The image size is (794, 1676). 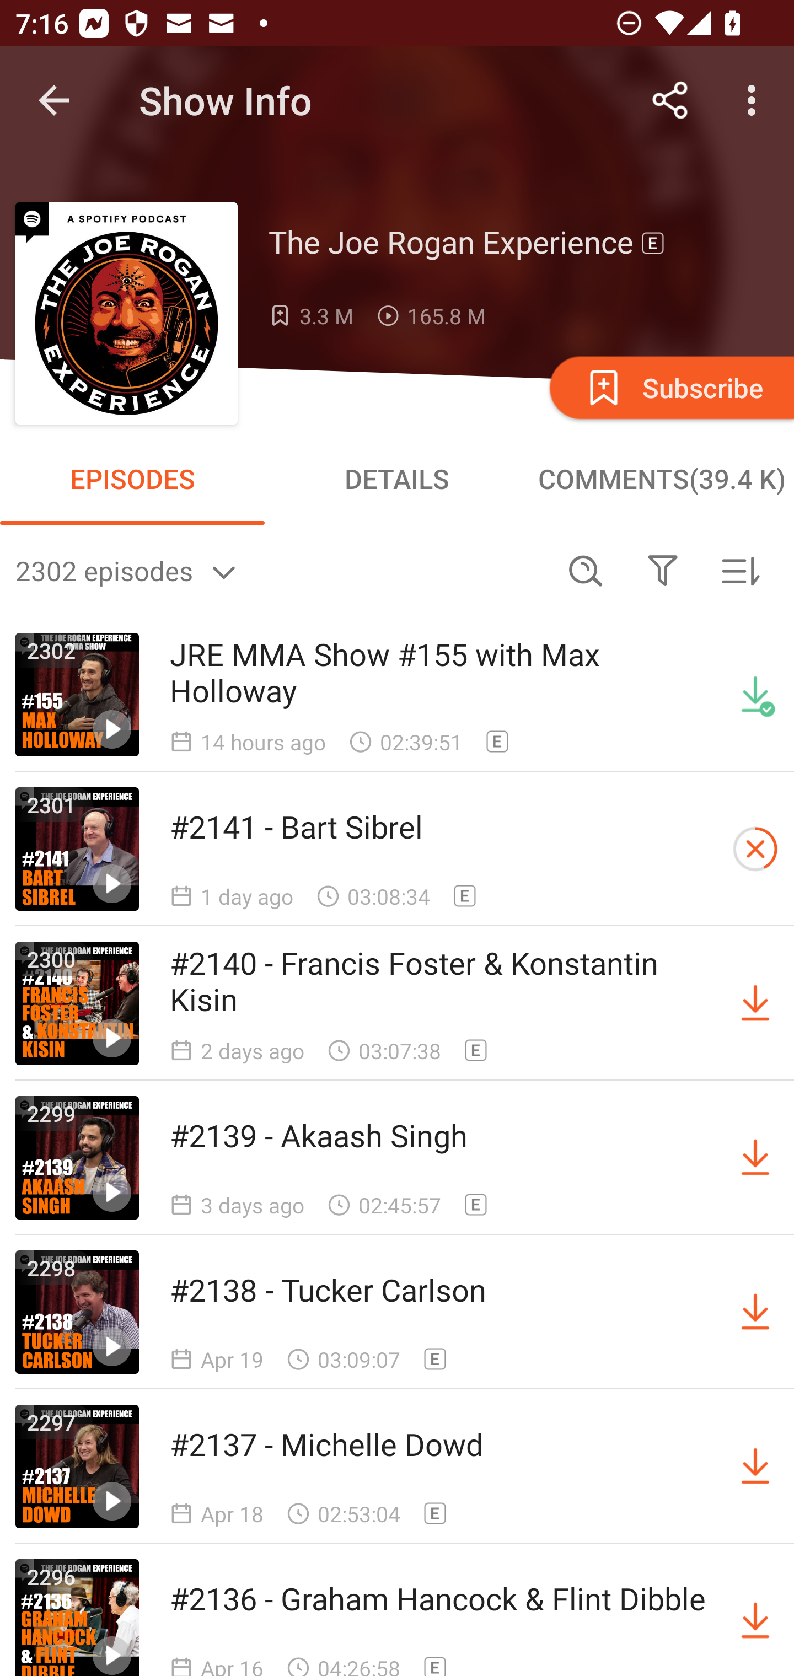 I want to click on Download, so click(x=755, y=1003).